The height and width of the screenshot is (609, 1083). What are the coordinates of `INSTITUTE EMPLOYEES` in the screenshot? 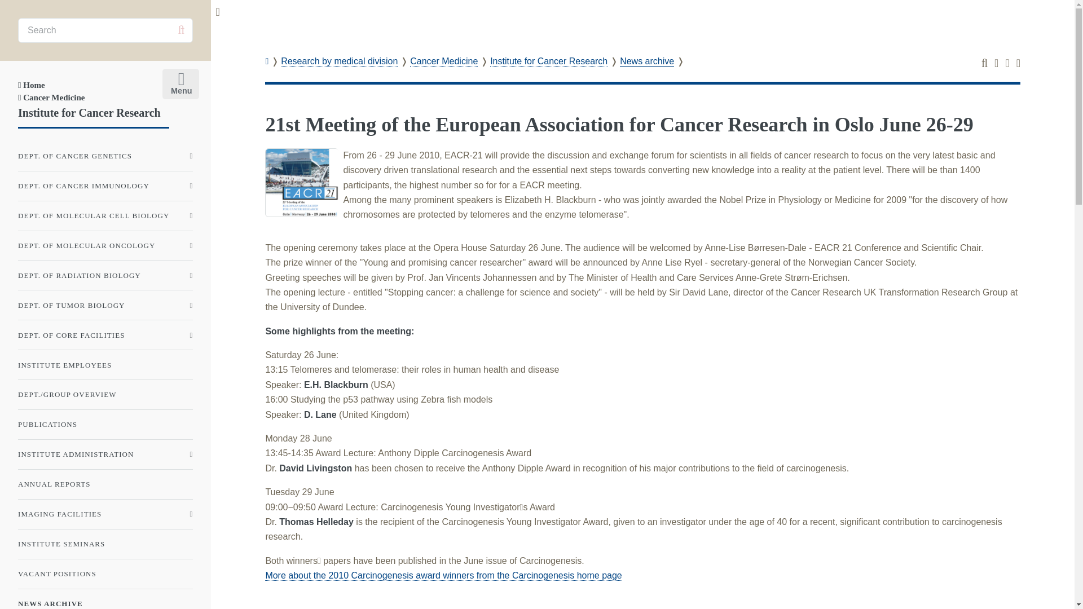 It's located at (105, 364).